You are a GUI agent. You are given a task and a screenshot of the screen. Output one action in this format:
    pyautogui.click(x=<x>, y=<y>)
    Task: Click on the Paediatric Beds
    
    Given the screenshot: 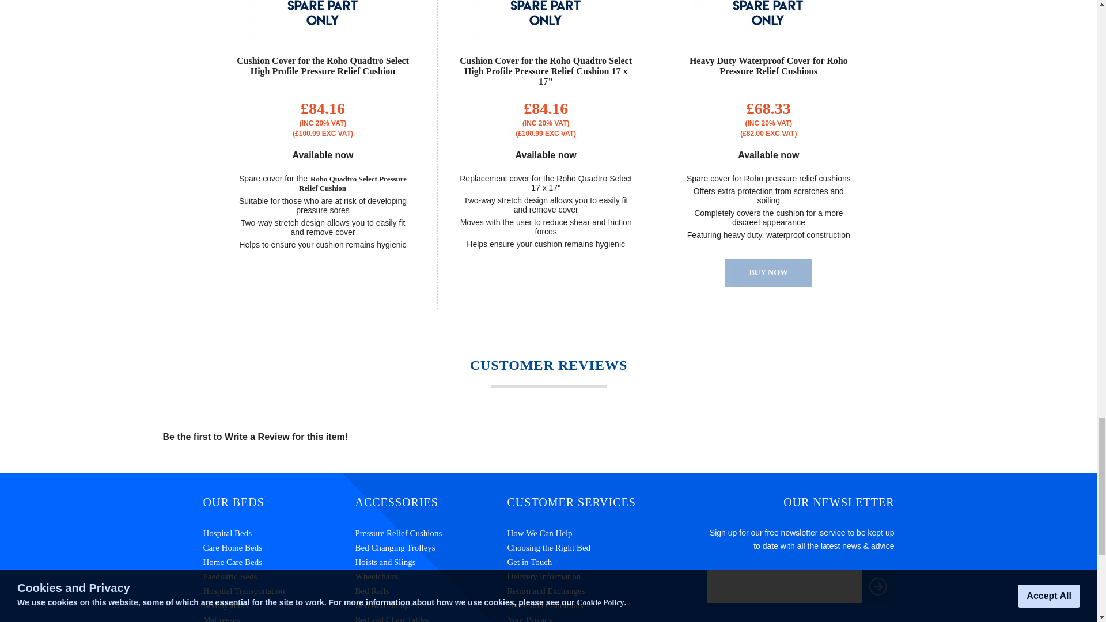 What is the action you would take?
    pyautogui.click(x=279, y=577)
    